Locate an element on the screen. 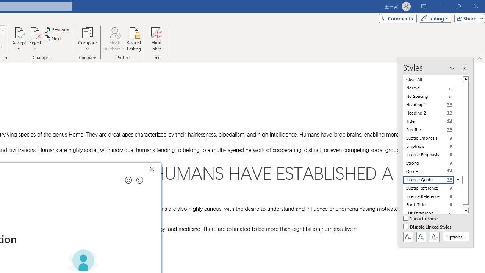 The height and width of the screenshot is (273, 485). Accept is located at coordinates (19, 39).